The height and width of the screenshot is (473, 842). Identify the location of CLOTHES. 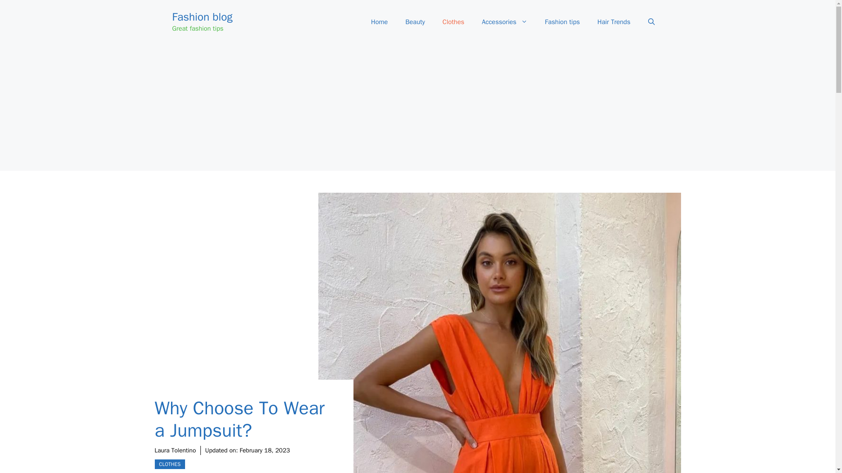
(169, 464).